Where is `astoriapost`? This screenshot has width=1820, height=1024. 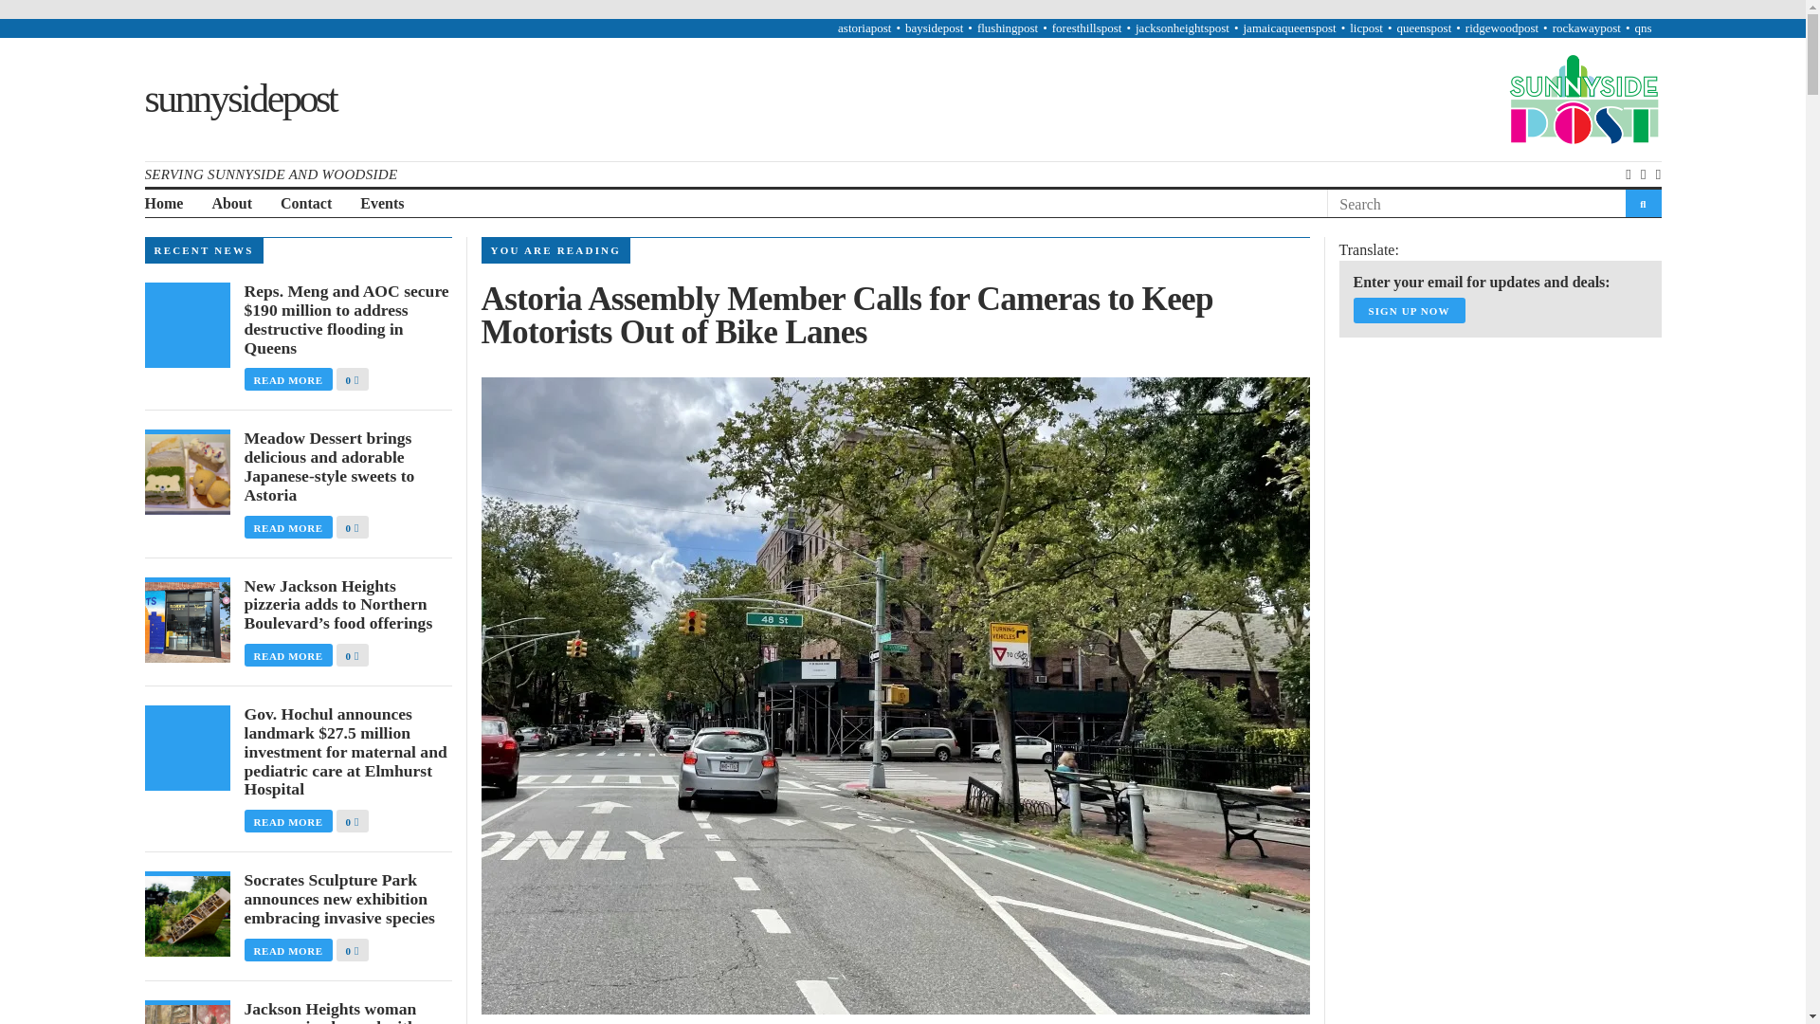 astoriapost is located at coordinates (864, 27).